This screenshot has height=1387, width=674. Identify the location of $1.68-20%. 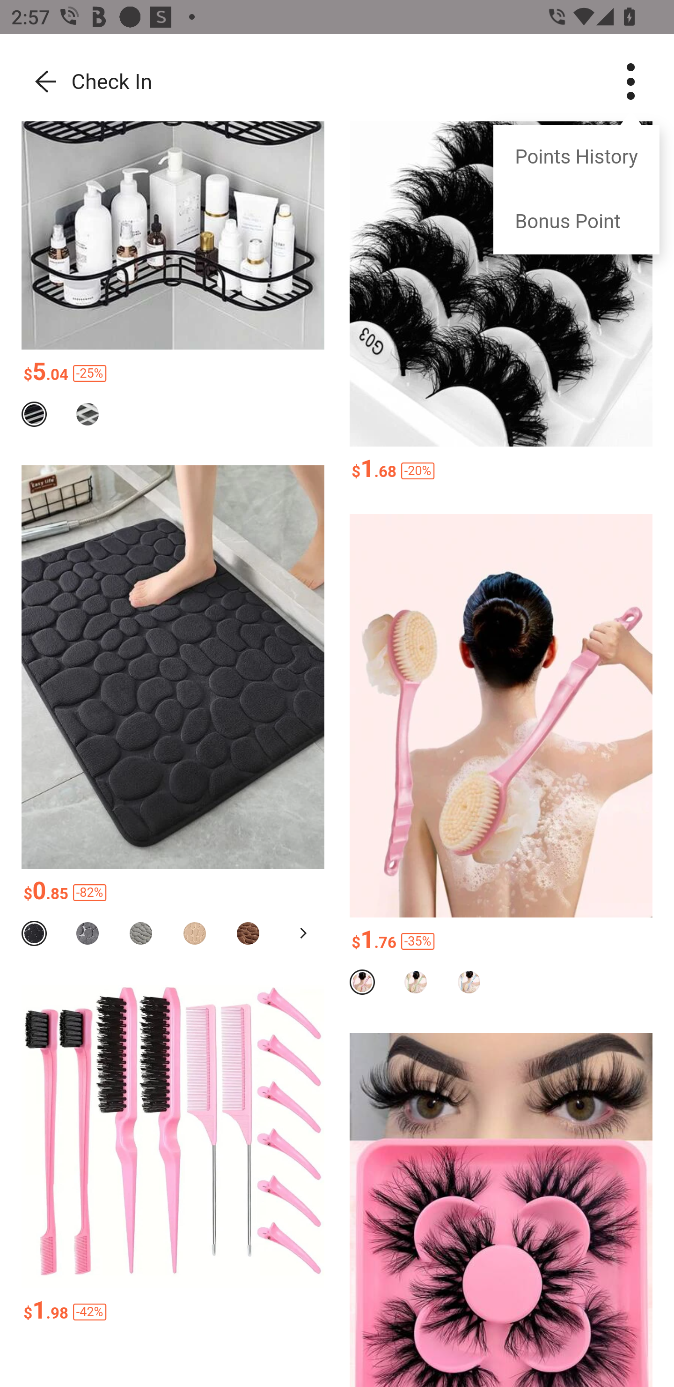
(501, 470).